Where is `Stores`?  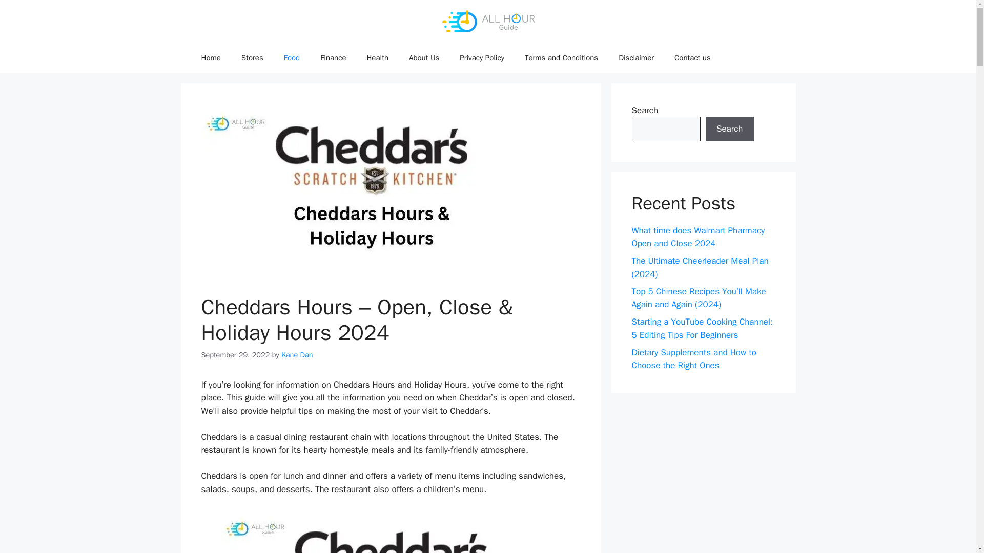 Stores is located at coordinates (252, 57).